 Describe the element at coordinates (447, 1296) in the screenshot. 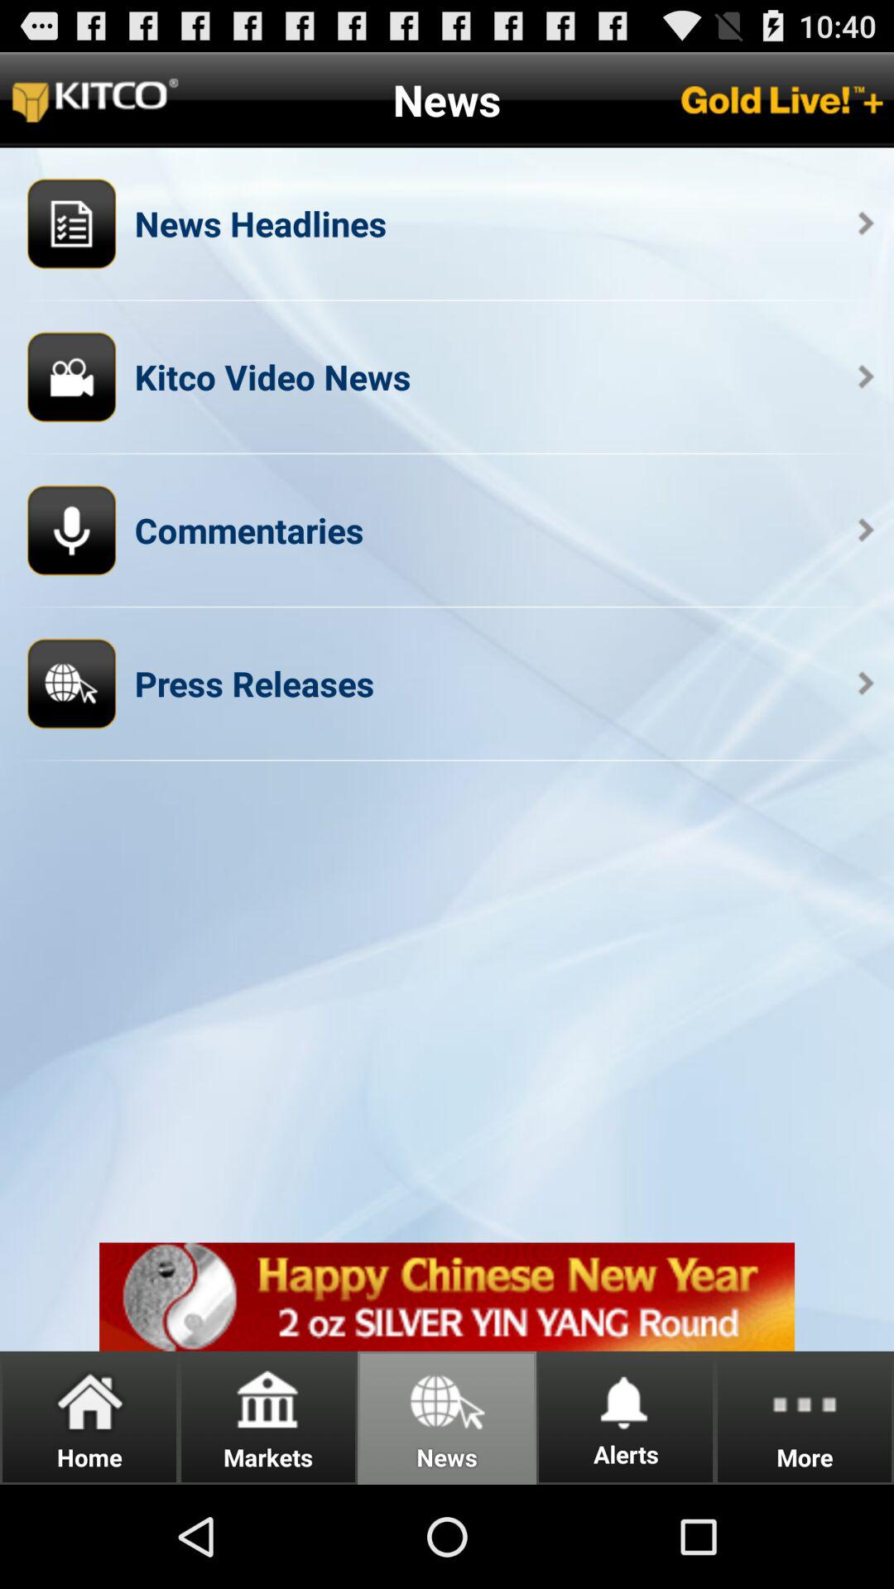

I see `add the option` at that location.